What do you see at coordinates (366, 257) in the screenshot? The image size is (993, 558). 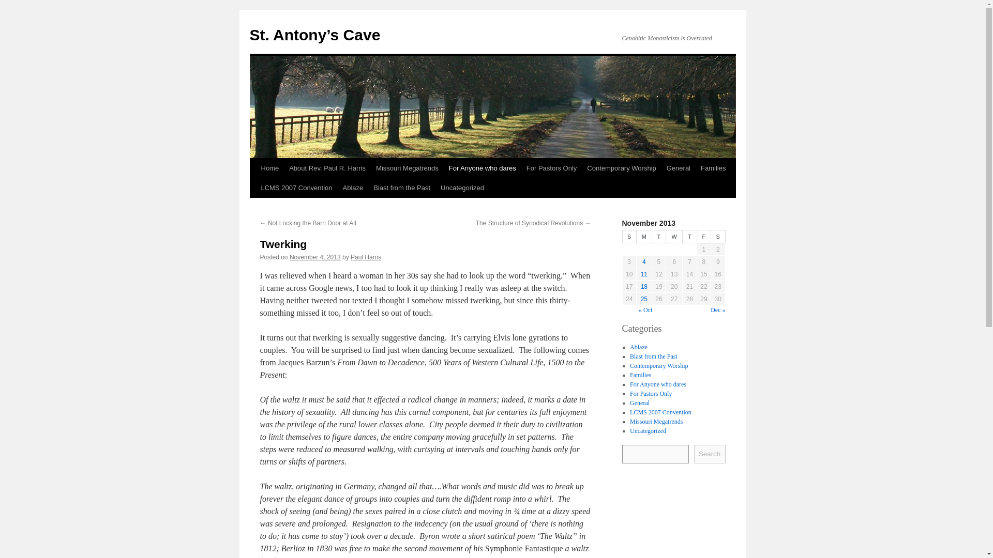 I see `Paul Harris` at bounding box center [366, 257].